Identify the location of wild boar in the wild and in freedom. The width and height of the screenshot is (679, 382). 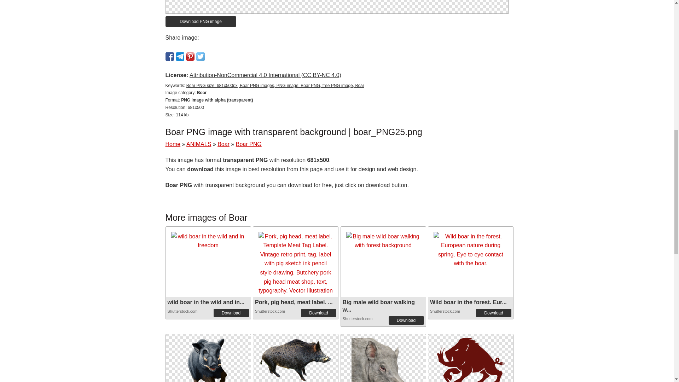
(208, 241).